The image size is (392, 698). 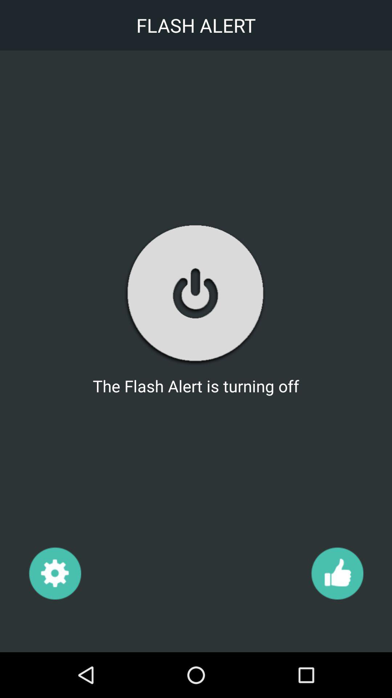 I want to click on tap to like, so click(x=337, y=573).